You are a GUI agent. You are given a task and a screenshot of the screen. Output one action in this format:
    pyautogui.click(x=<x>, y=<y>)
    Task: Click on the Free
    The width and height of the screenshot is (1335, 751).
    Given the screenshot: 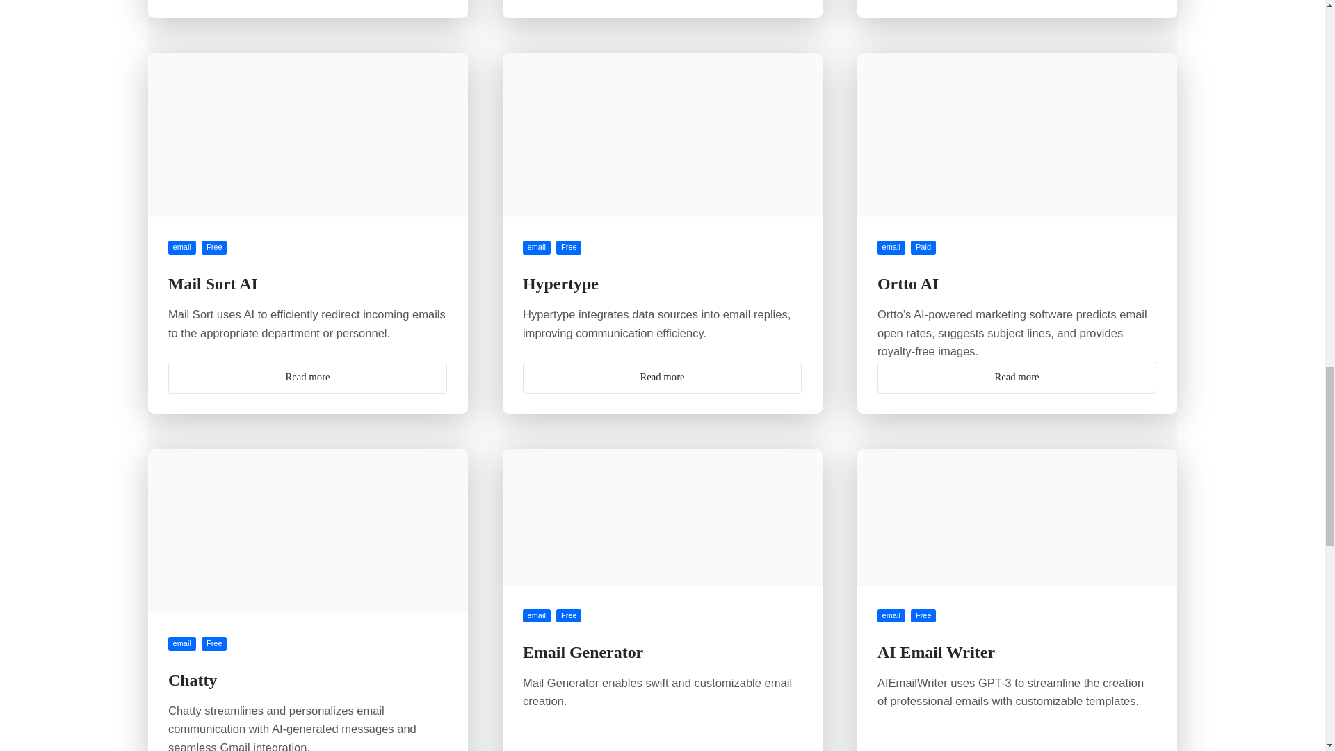 What is the action you would take?
    pyautogui.click(x=569, y=248)
    